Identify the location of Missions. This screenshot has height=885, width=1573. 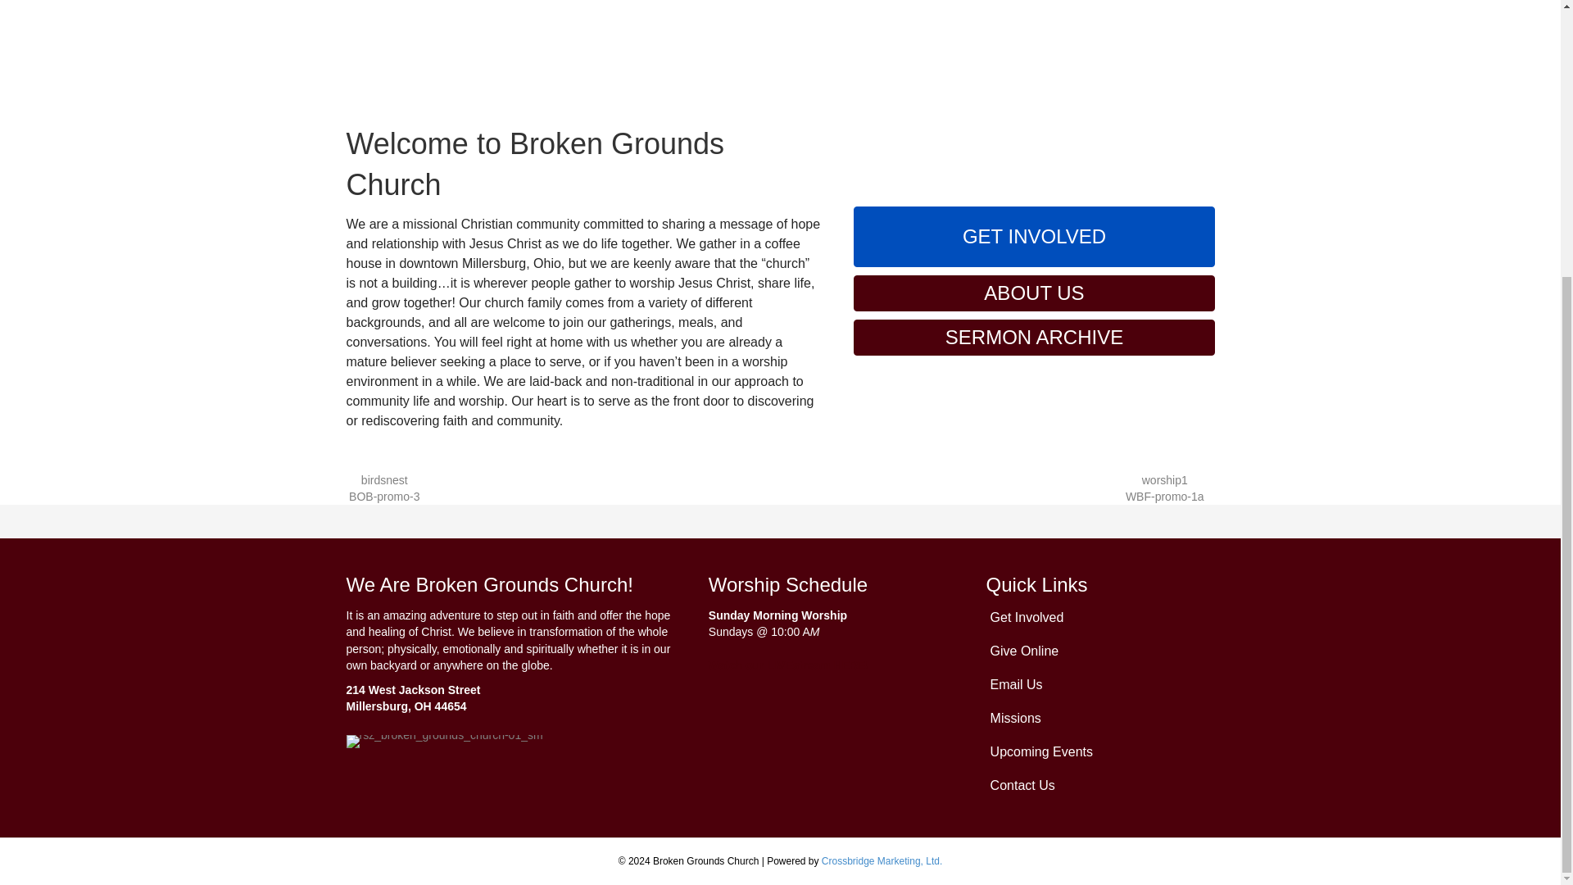
(1096, 718).